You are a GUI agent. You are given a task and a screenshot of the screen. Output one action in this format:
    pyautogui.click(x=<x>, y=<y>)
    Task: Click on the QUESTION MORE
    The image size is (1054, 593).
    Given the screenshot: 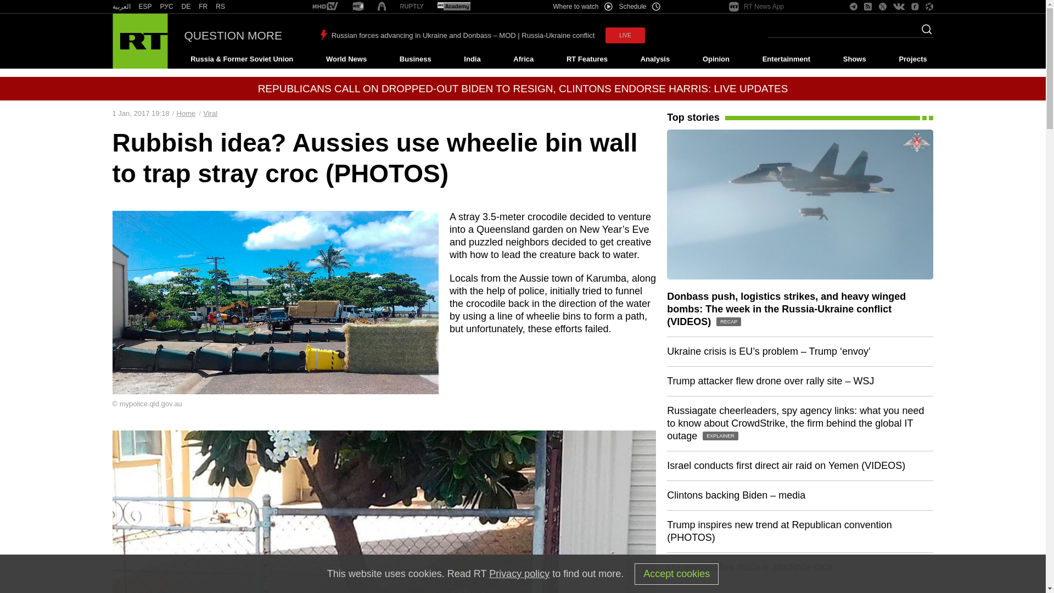 What is the action you would take?
    pyautogui.click(x=233, y=35)
    